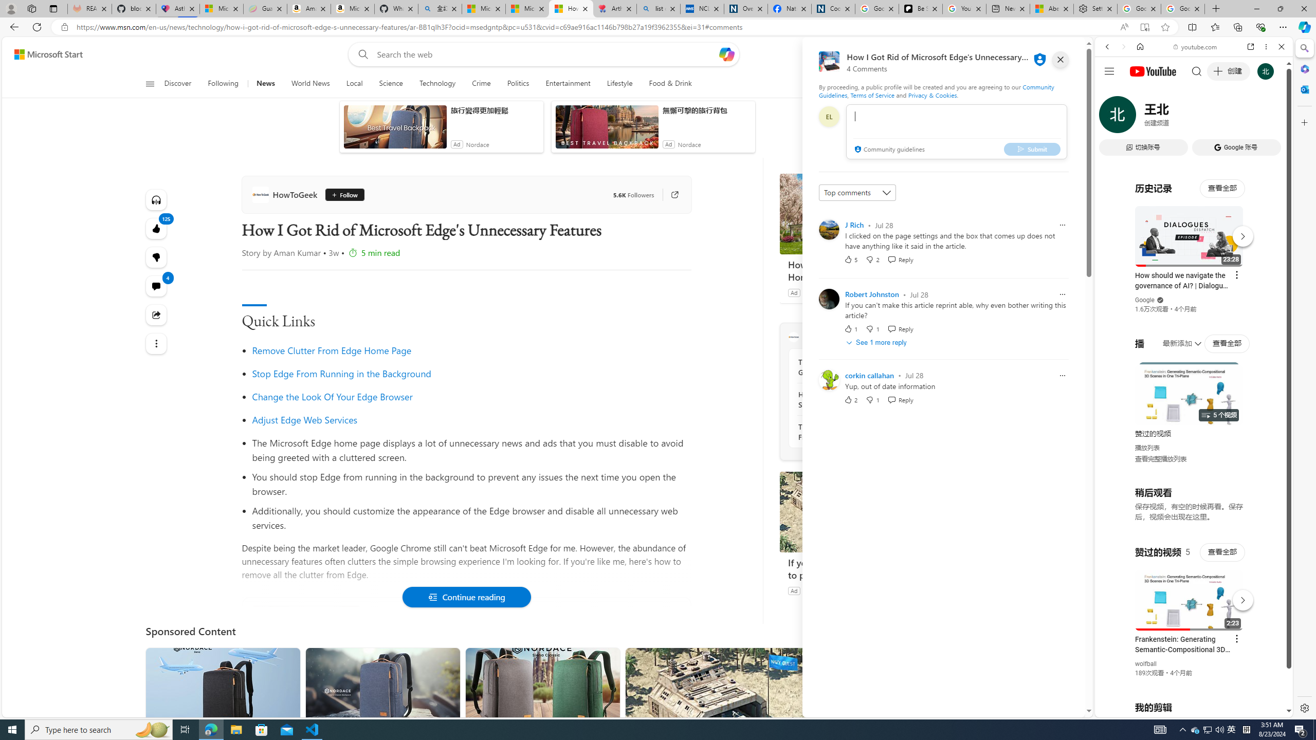 The image size is (1316, 740). What do you see at coordinates (156, 286) in the screenshot?
I see `View comments 4 Comment` at bounding box center [156, 286].